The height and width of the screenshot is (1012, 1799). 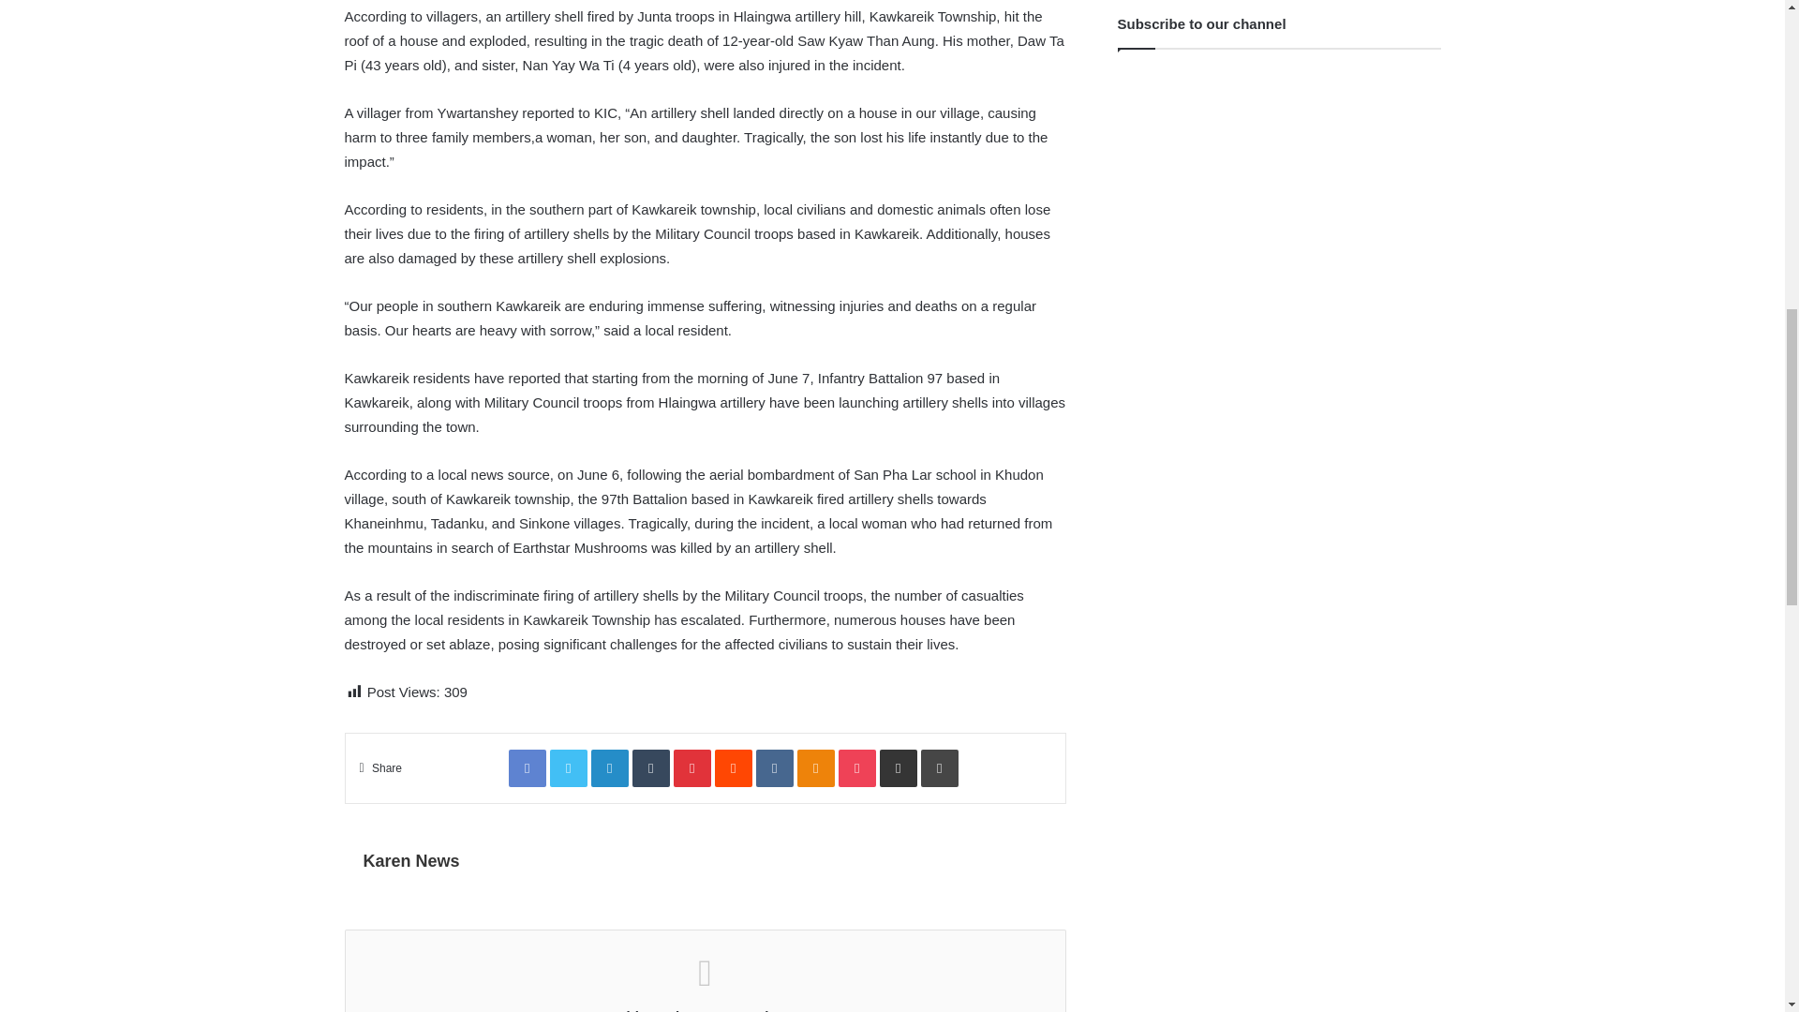 I want to click on VKontakte, so click(x=774, y=768).